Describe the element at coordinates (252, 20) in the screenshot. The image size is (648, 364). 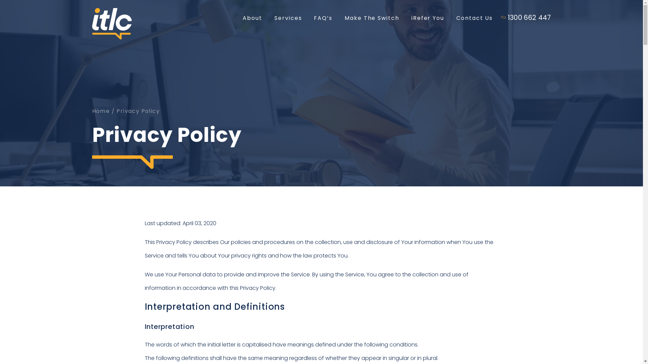
I see `About` at that location.